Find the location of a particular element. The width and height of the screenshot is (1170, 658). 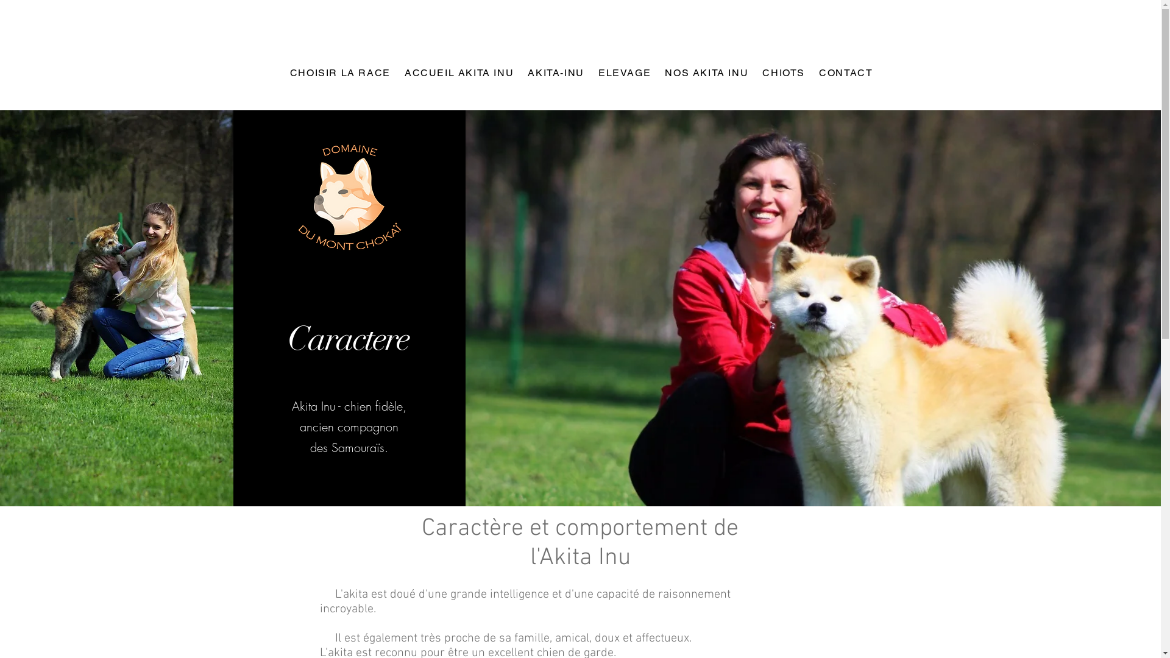

ELEVAGE is located at coordinates (623, 73).